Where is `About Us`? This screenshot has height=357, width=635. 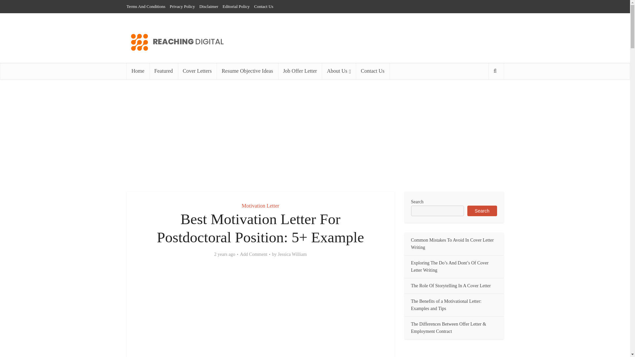 About Us is located at coordinates (339, 71).